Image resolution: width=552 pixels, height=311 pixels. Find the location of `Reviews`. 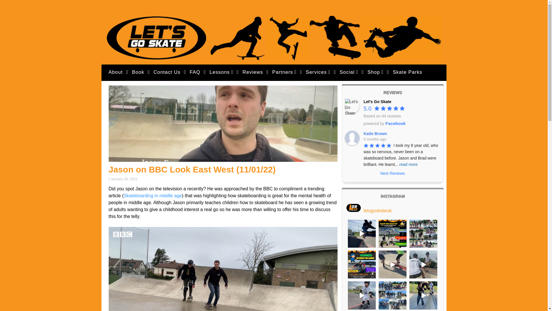

Reviews is located at coordinates (253, 72).